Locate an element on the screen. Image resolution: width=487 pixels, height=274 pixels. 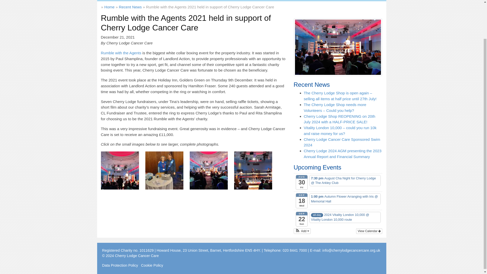
Our Services and Activities is located at coordinates (165, 1).